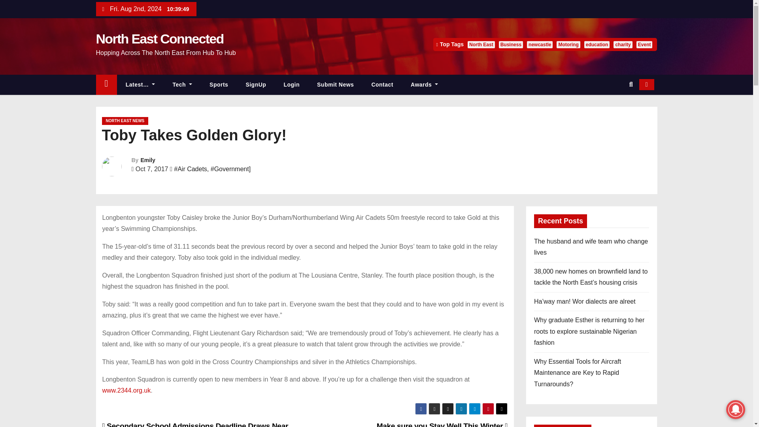 This screenshot has height=427, width=759. I want to click on Emily, so click(147, 160).